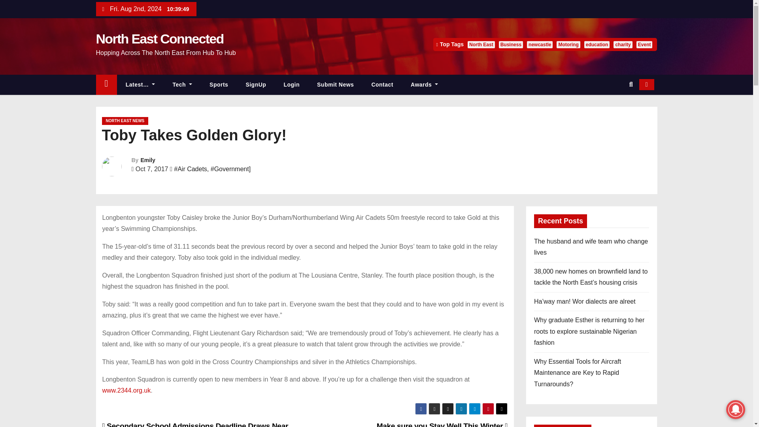 This screenshot has height=427, width=759. I want to click on Emily, so click(147, 160).